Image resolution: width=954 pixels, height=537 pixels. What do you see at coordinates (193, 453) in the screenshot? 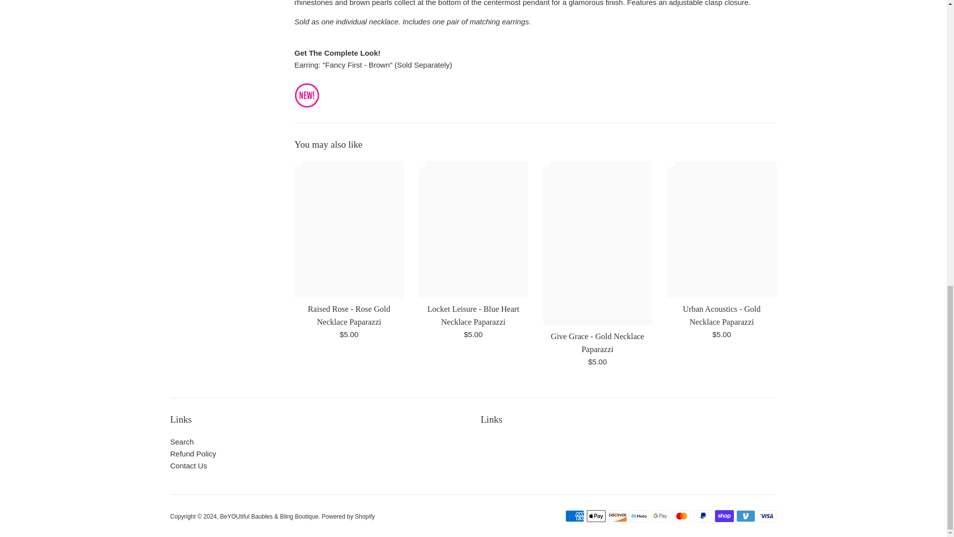
I see `Refund Policy` at bounding box center [193, 453].